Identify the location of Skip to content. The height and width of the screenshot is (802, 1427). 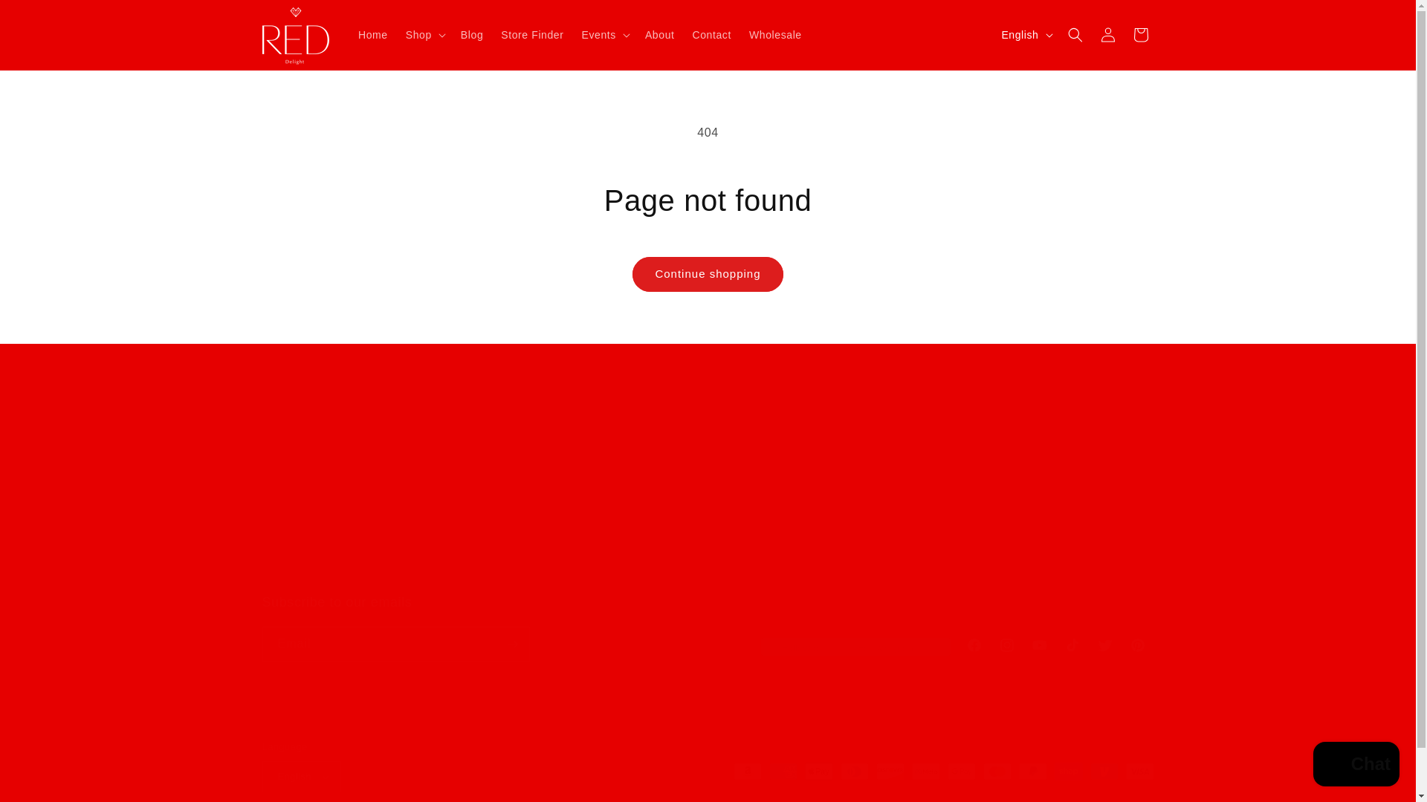
(45, 17).